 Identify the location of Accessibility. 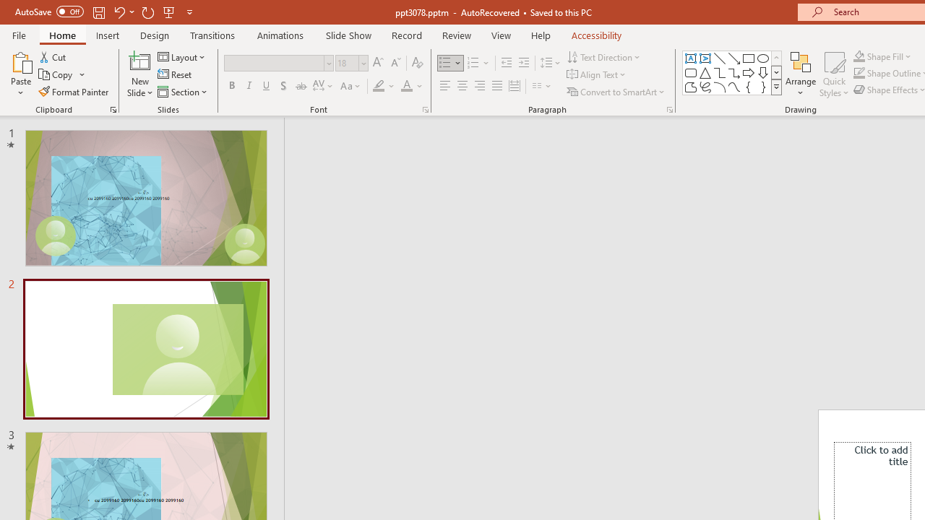
(597, 35).